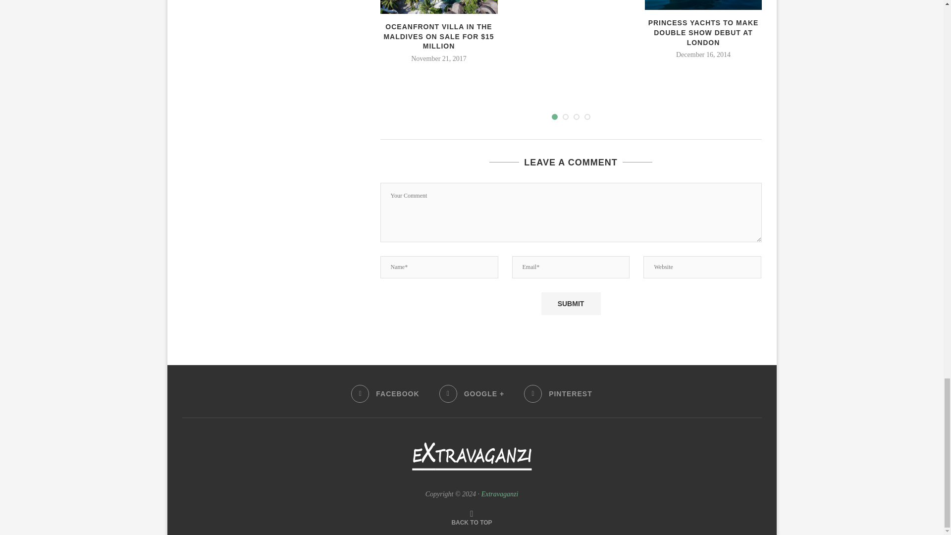  I want to click on Submit, so click(571, 303).